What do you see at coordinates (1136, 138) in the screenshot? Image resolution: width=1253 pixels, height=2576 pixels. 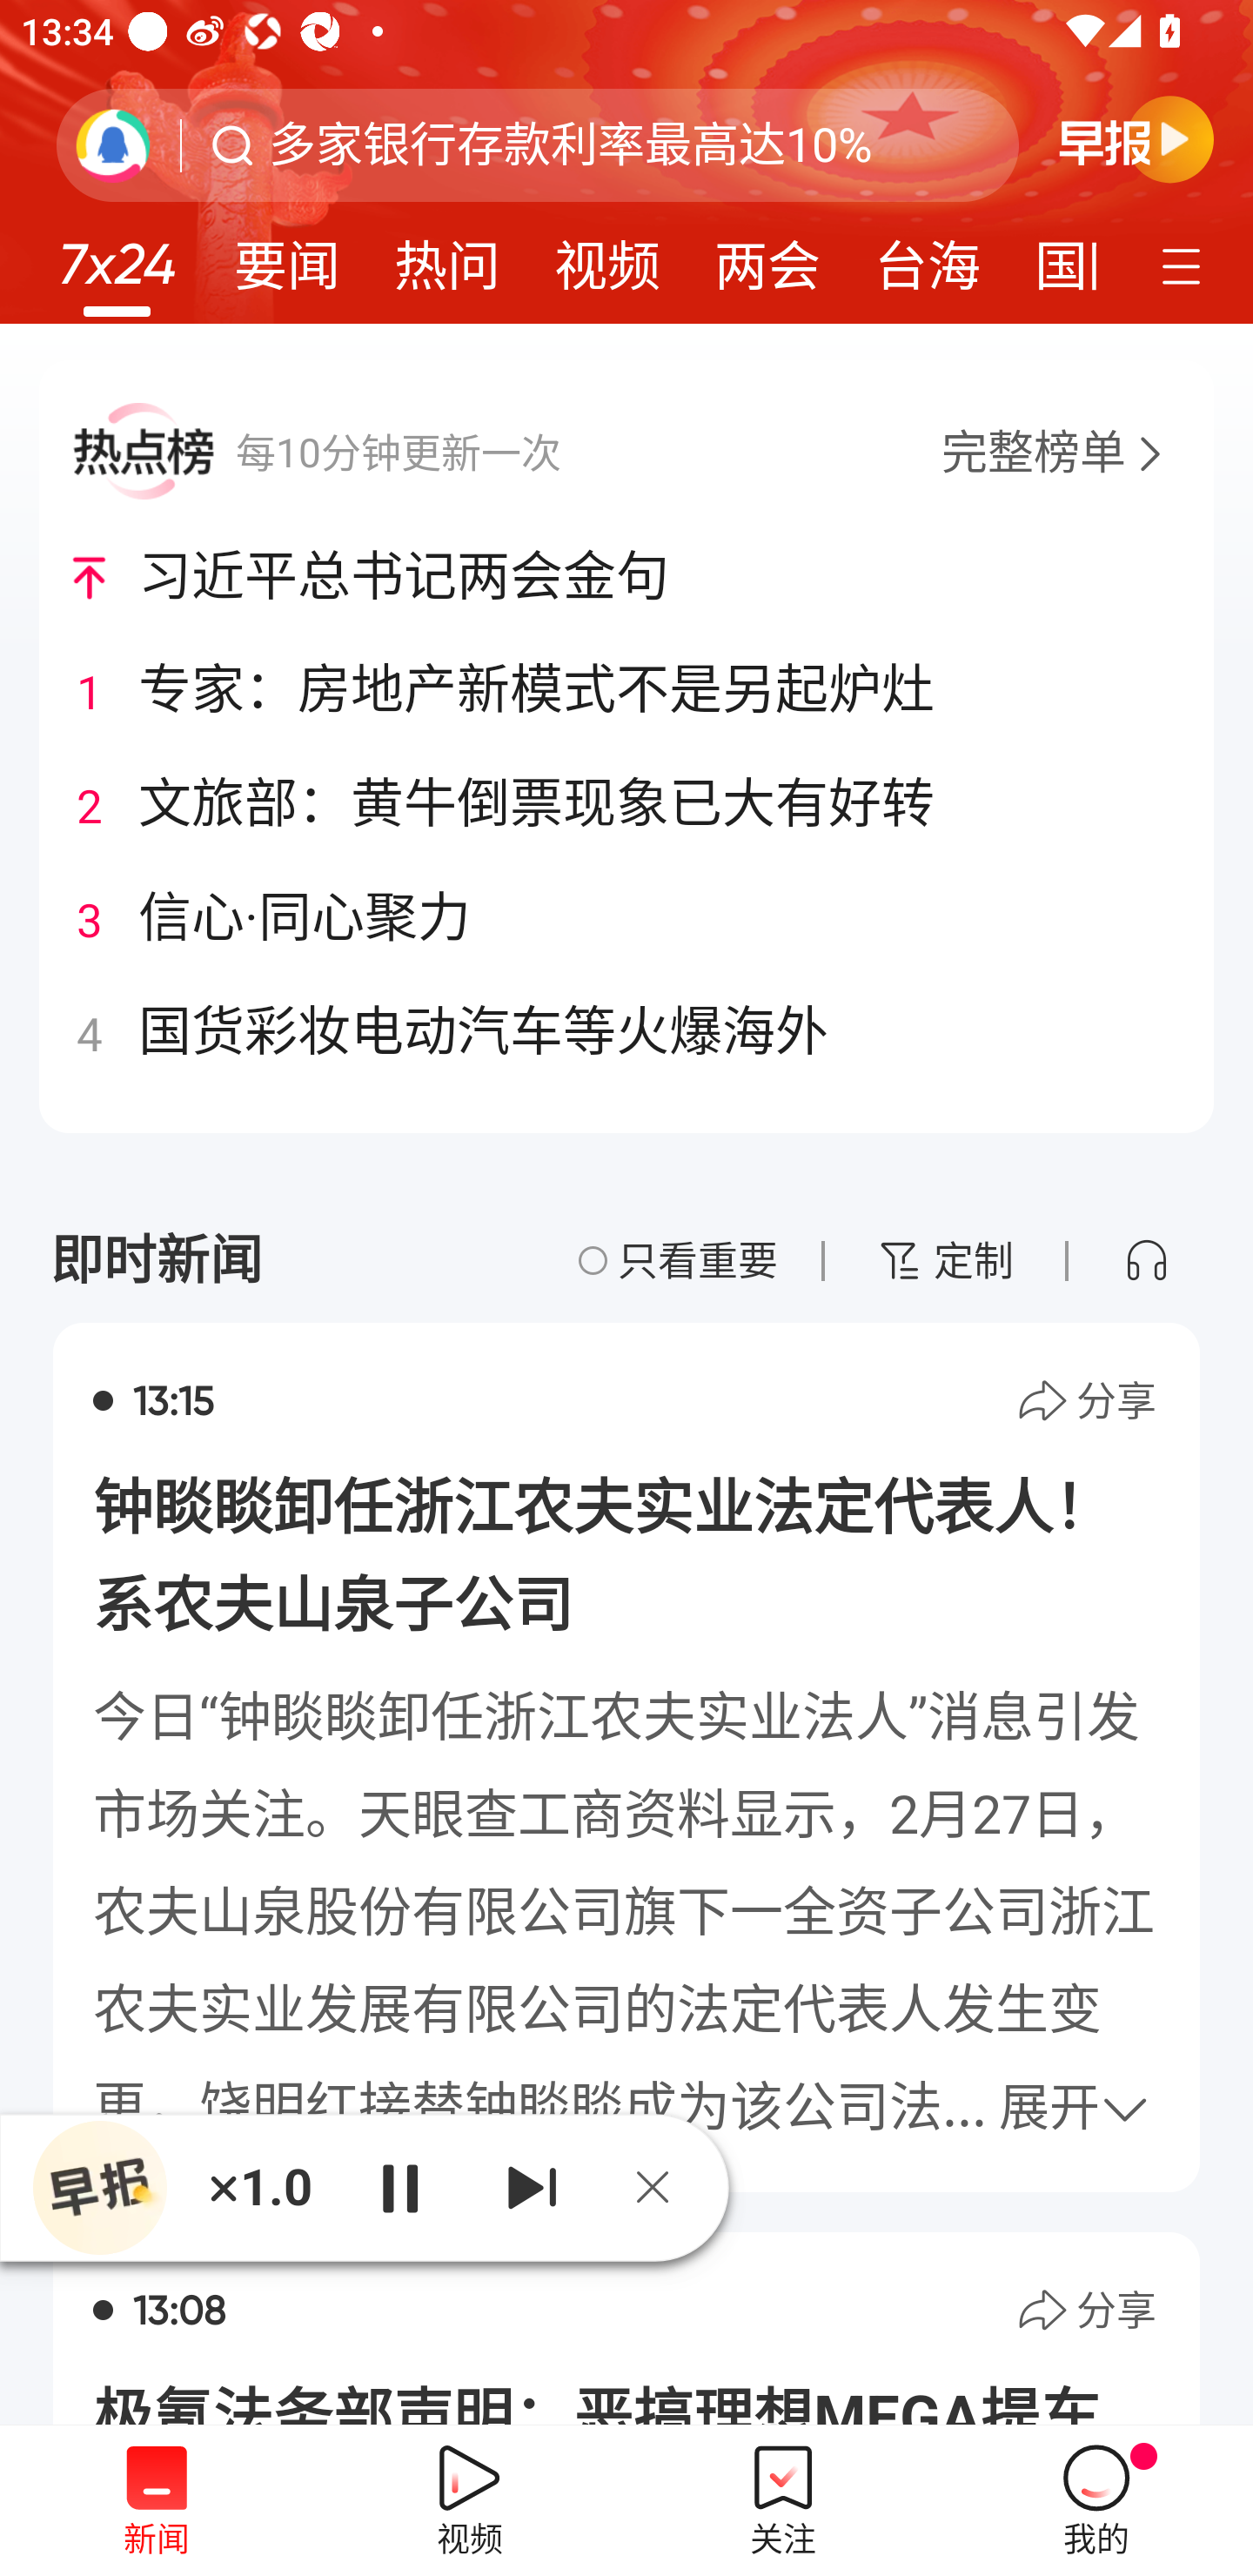 I see `早晚报` at bounding box center [1136, 138].